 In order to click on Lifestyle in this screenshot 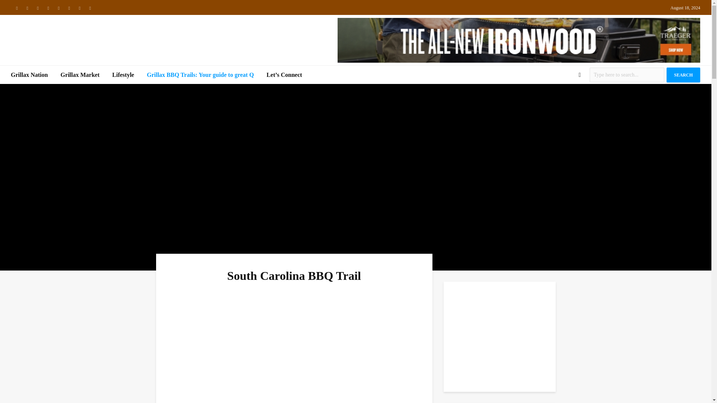, I will do `click(123, 75)`.